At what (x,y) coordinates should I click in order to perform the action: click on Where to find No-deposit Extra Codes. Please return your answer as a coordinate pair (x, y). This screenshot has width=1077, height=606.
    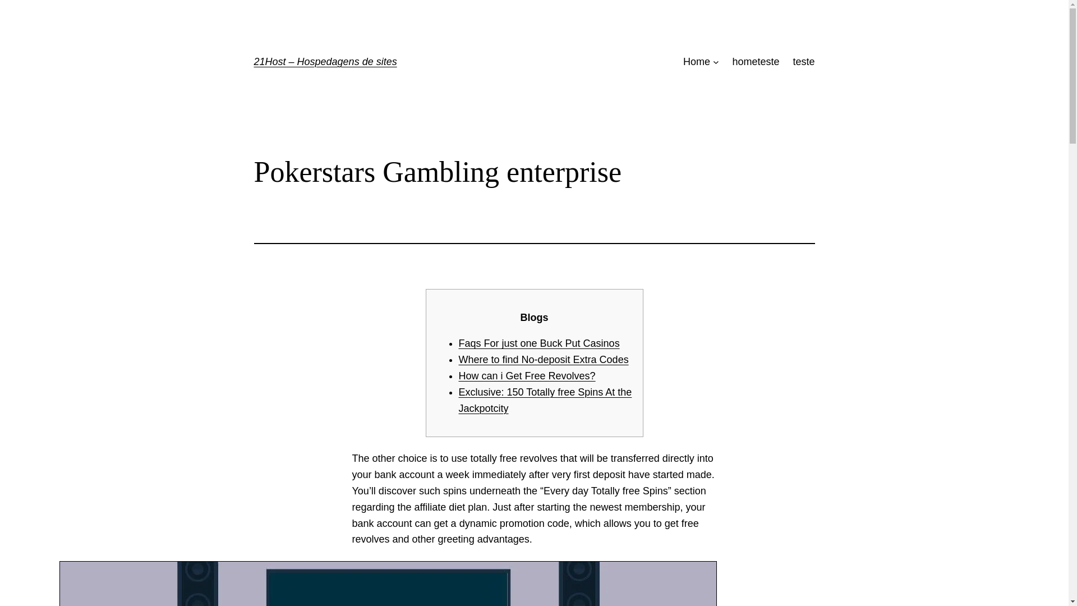
    Looking at the image, I should click on (544, 359).